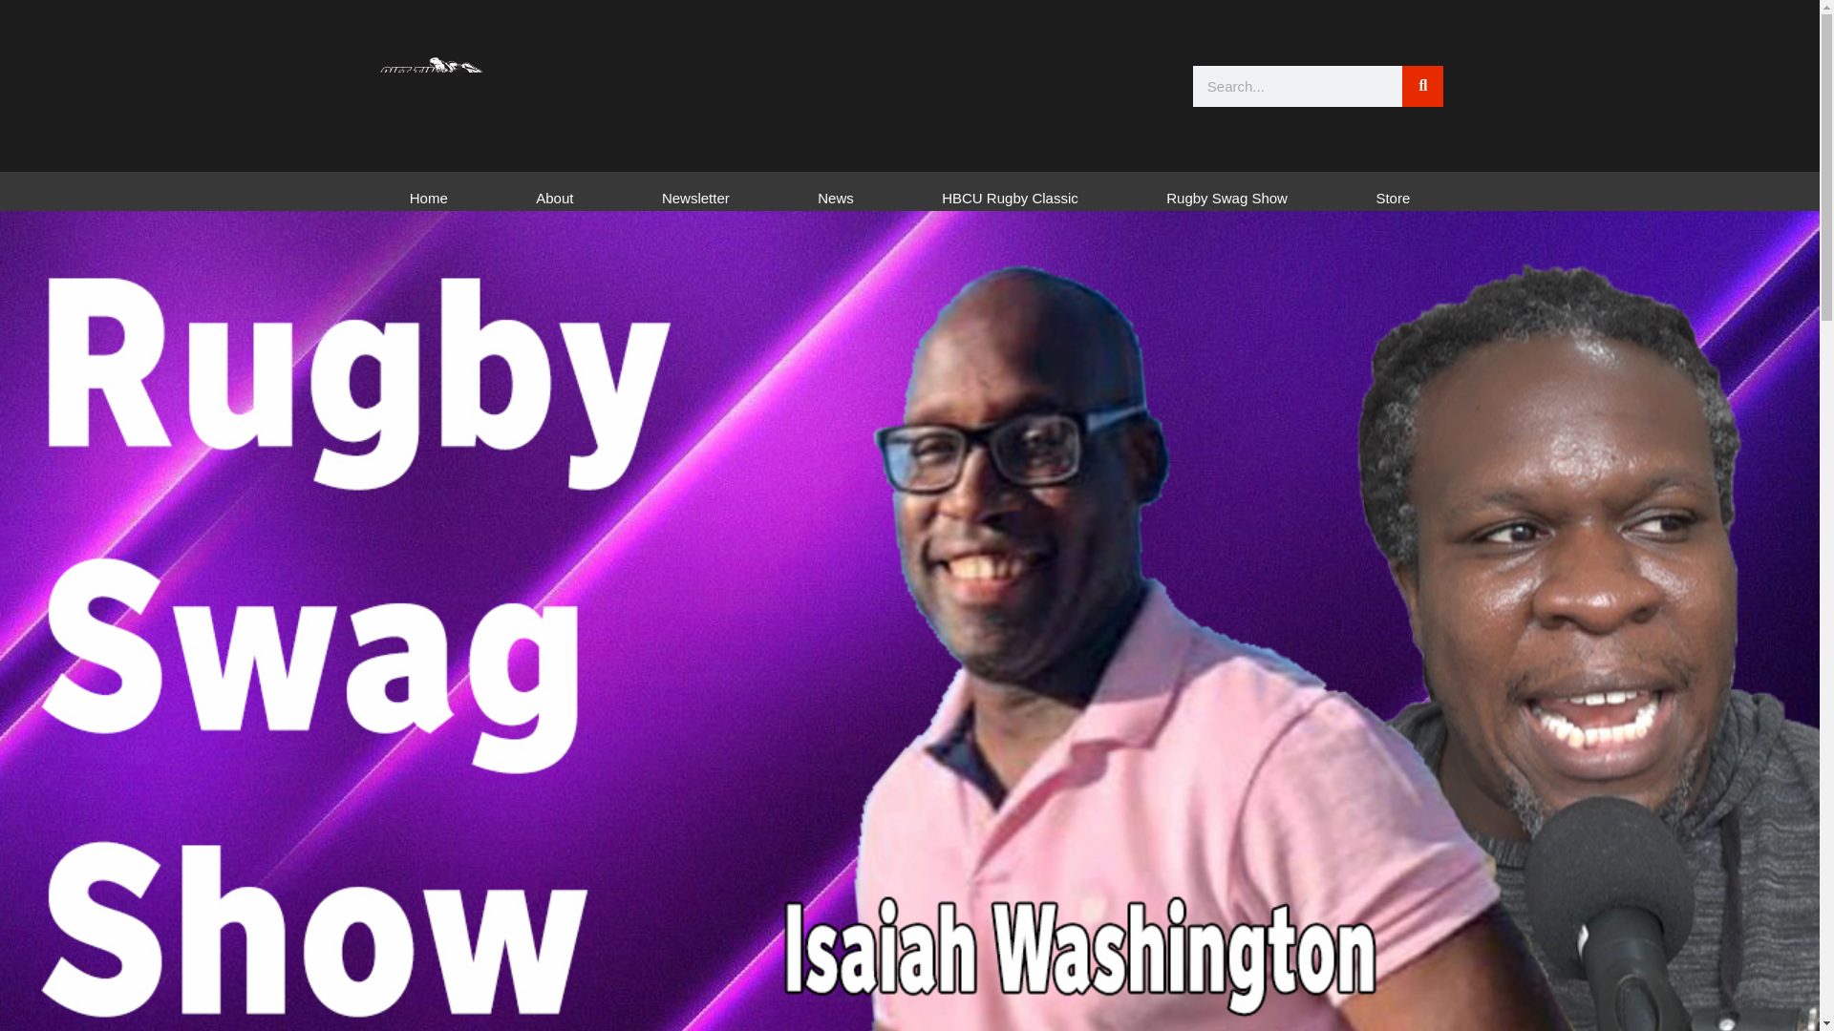 This screenshot has height=1031, width=1834. What do you see at coordinates (554, 199) in the screenshot?
I see `About` at bounding box center [554, 199].